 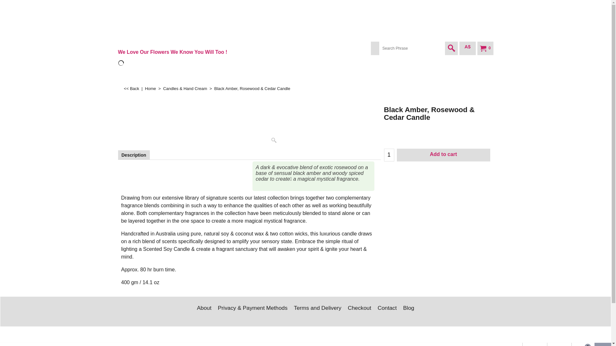 What do you see at coordinates (389, 155) in the screenshot?
I see `1` at bounding box center [389, 155].